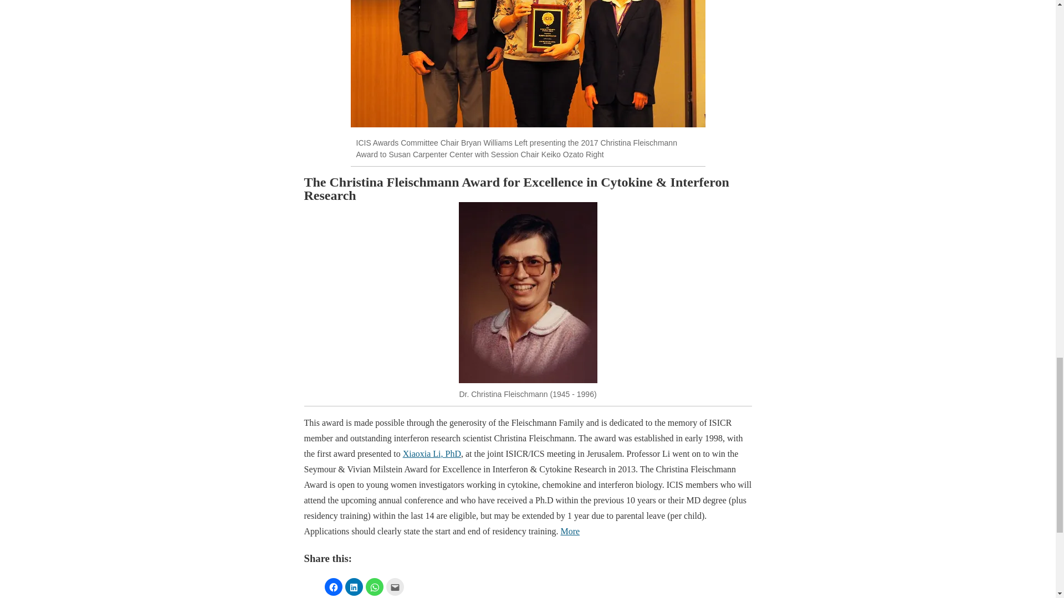  What do you see at coordinates (570, 531) in the screenshot?
I see `More` at bounding box center [570, 531].